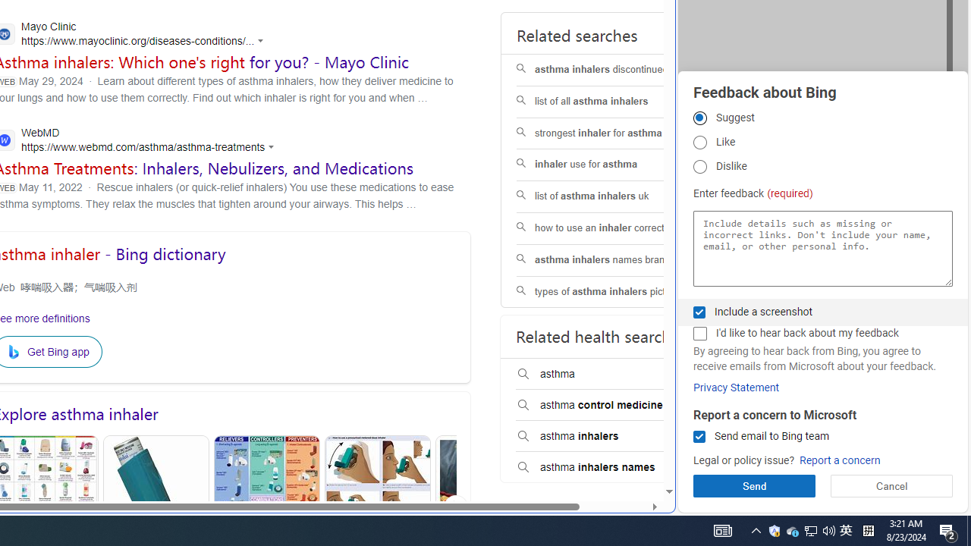 The height and width of the screenshot is (546, 971). Describe the element at coordinates (612, 375) in the screenshot. I see `asthma` at that location.